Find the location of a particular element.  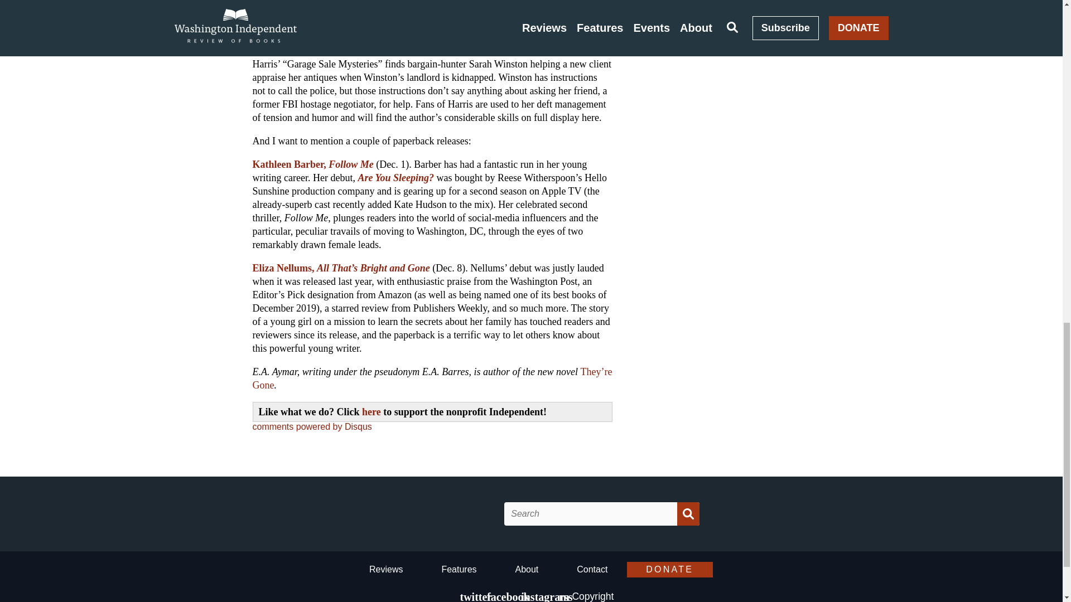

Are You Sleeping? is located at coordinates (395, 177).